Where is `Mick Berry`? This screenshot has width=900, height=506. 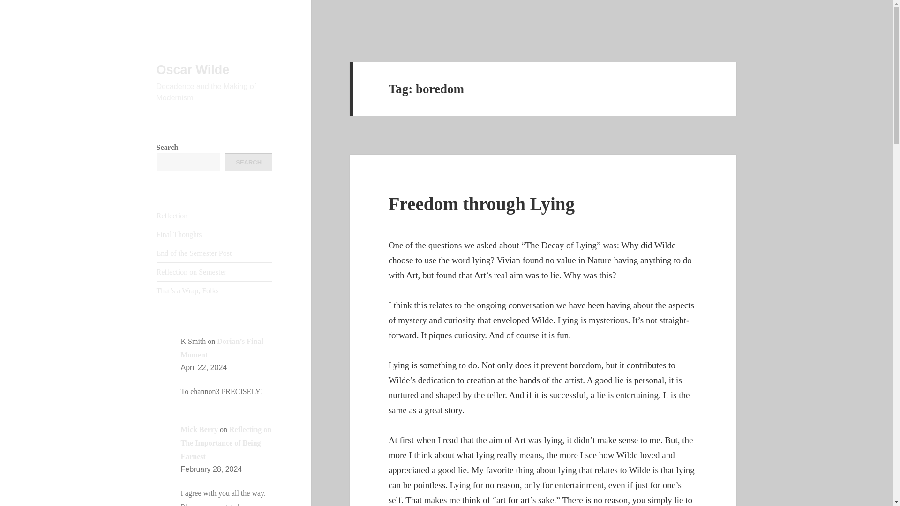
Mick Berry is located at coordinates (200, 429).